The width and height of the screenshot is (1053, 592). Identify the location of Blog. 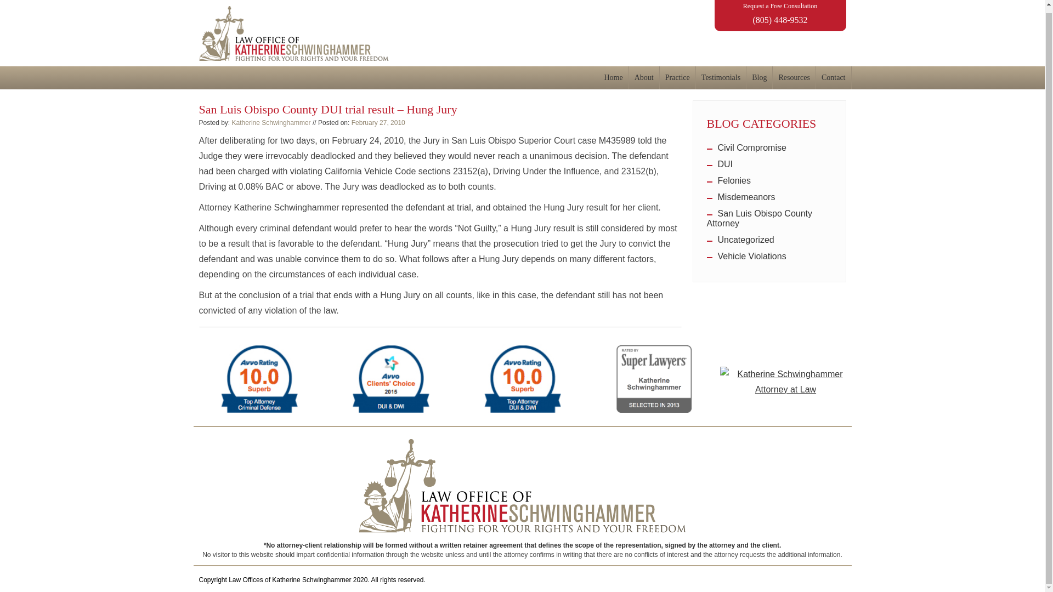
(760, 78).